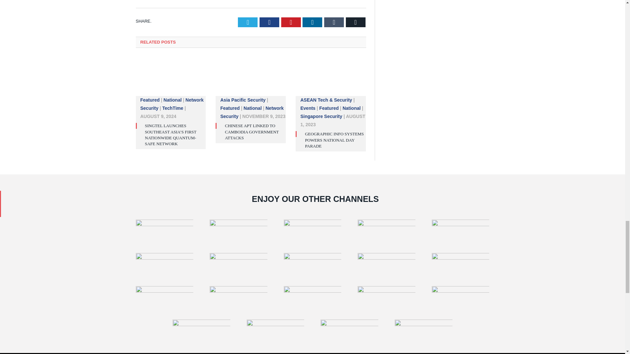  What do you see at coordinates (248, 22) in the screenshot?
I see `Tweet It` at bounding box center [248, 22].